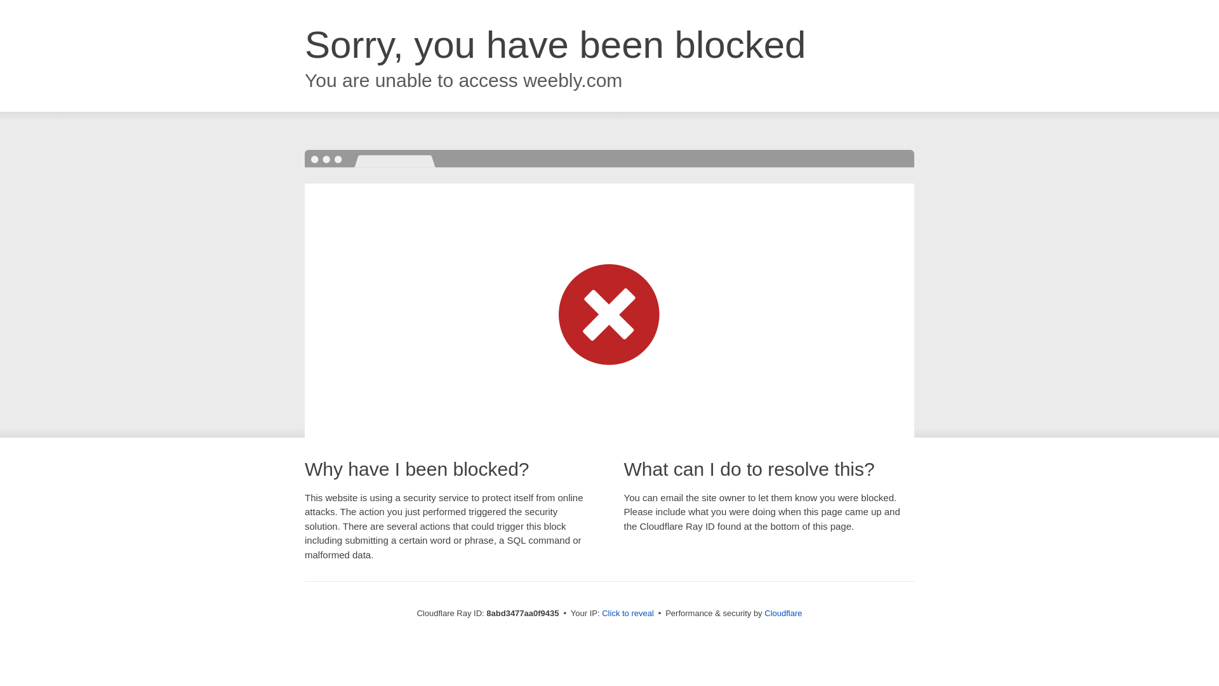 This screenshot has width=1219, height=686. I want to click on Cloudflare, so click(783, 613).